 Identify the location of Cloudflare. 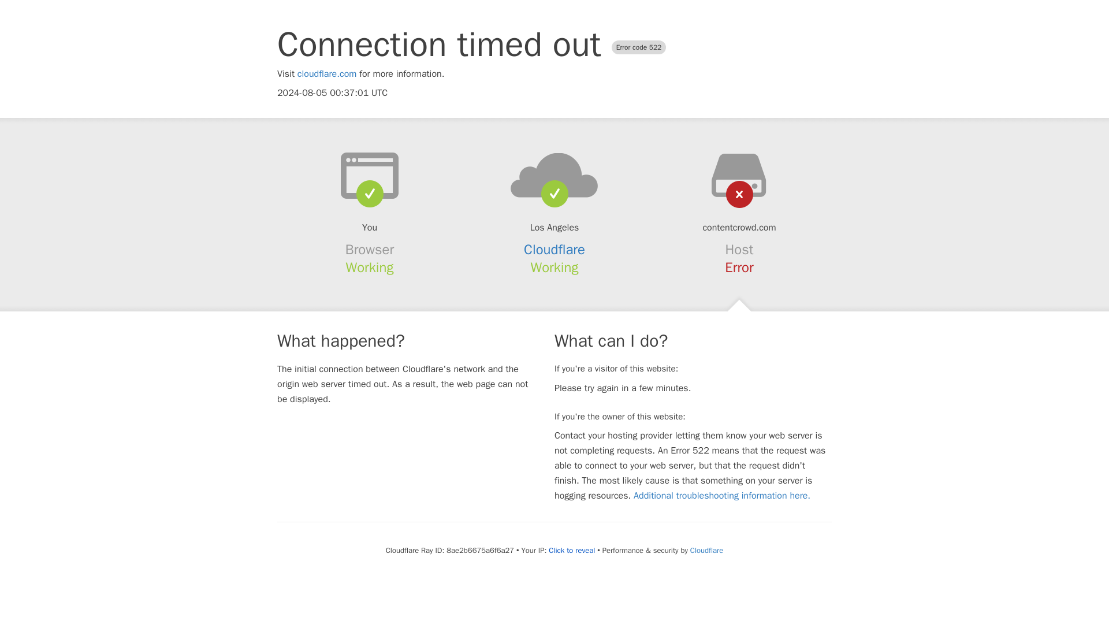
(554, 250).